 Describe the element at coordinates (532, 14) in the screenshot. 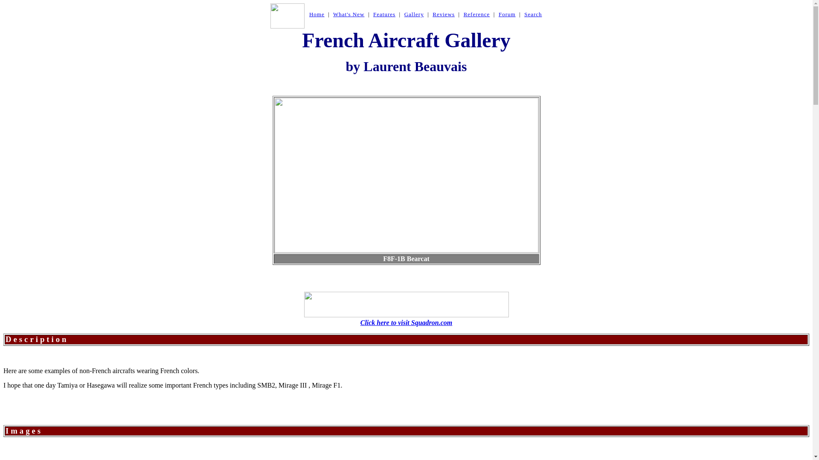

I see `Search` at that location.